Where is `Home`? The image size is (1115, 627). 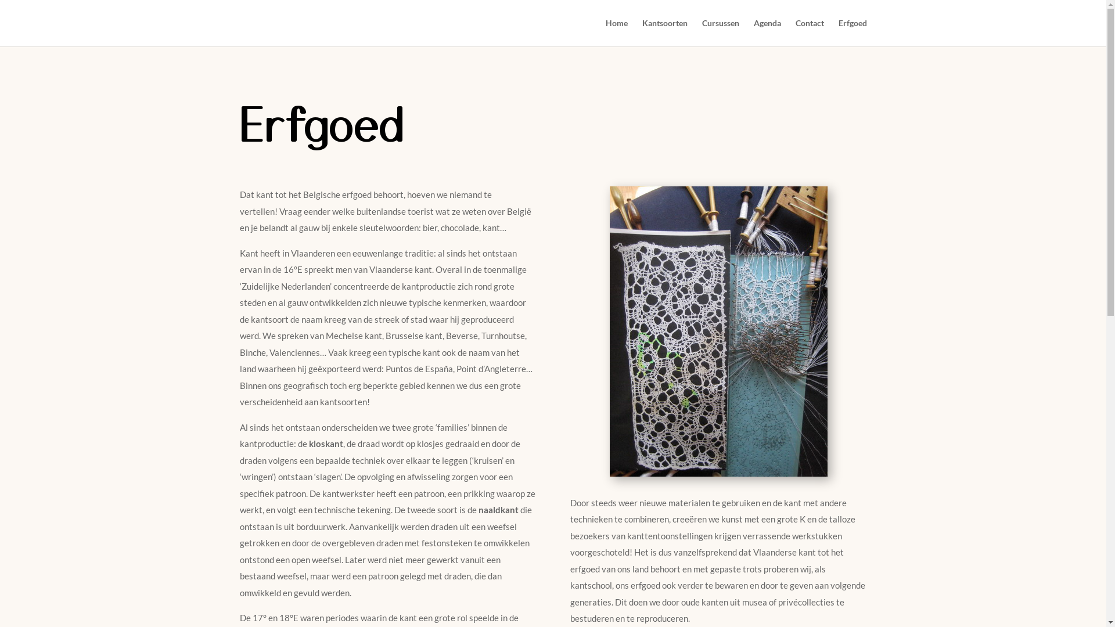 Home is located at coordinates (616, 33).